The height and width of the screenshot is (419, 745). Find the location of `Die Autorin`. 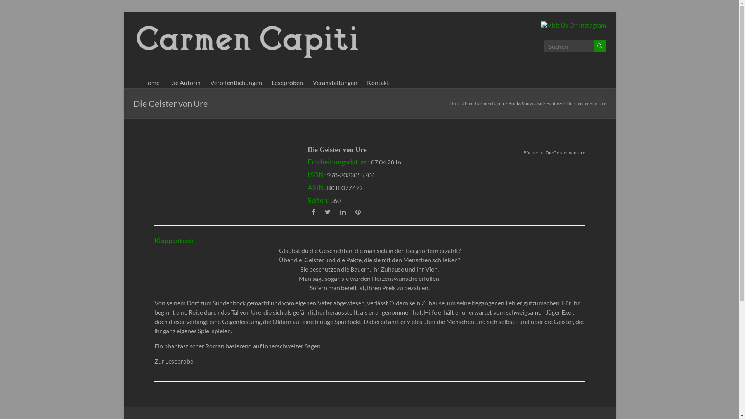

Die Autorin is located at coordinates (185, 83).